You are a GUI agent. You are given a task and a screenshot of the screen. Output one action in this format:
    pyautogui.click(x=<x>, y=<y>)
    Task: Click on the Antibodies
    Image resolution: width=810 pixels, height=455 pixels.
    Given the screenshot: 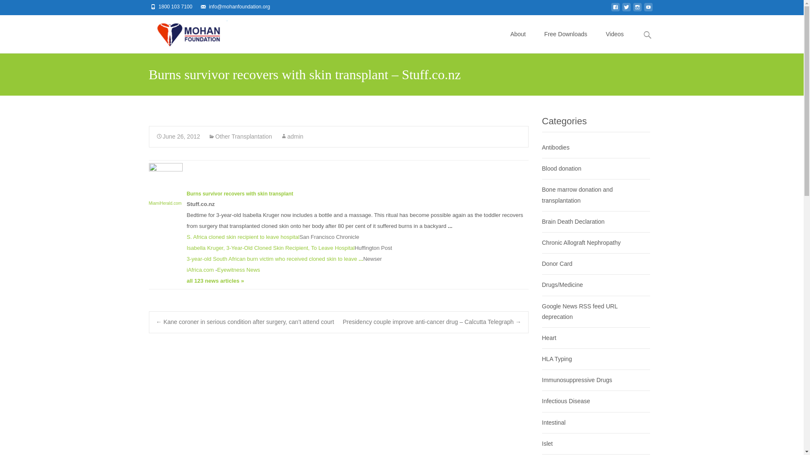 What is the action you would take?
    pyautogui.click(x=555, y=147)
    